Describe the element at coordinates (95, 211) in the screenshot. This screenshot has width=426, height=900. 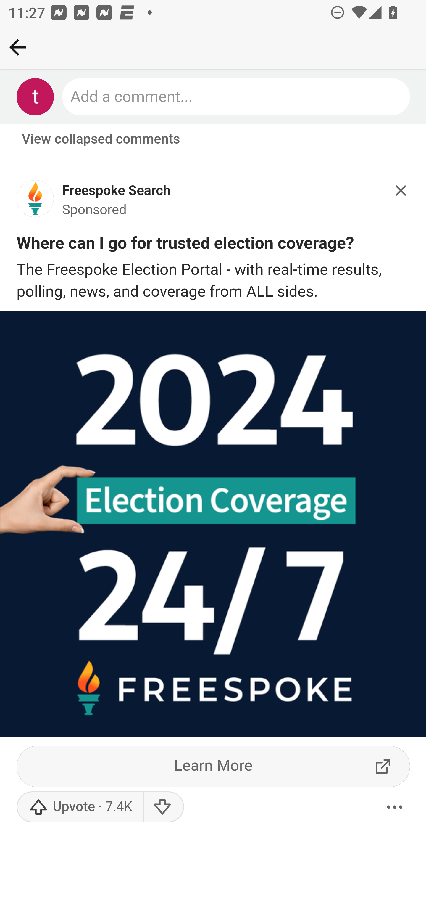
I see `Sponsored` at that location.